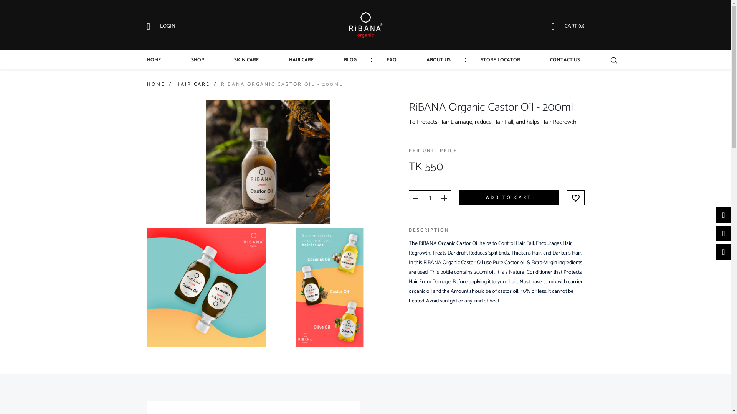 This screenshot has height=414, width=737. I want to click on HOME, so click(154, 59).